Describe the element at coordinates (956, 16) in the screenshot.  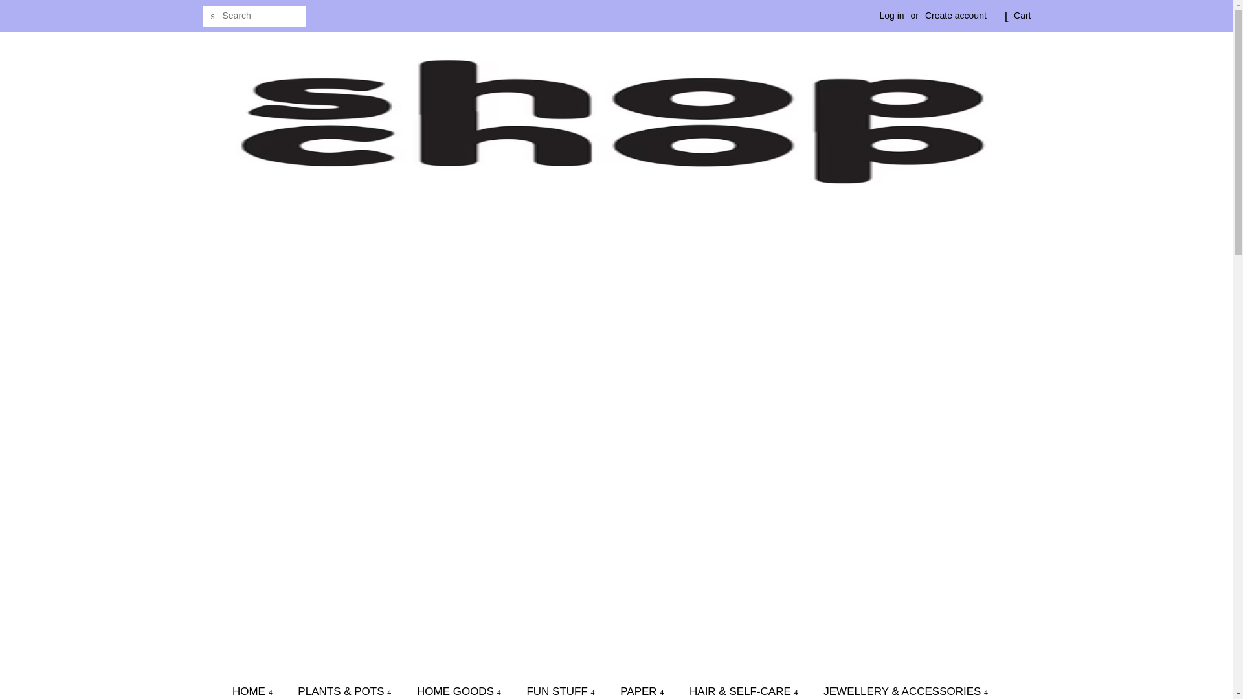
I see `Create account` at that location.